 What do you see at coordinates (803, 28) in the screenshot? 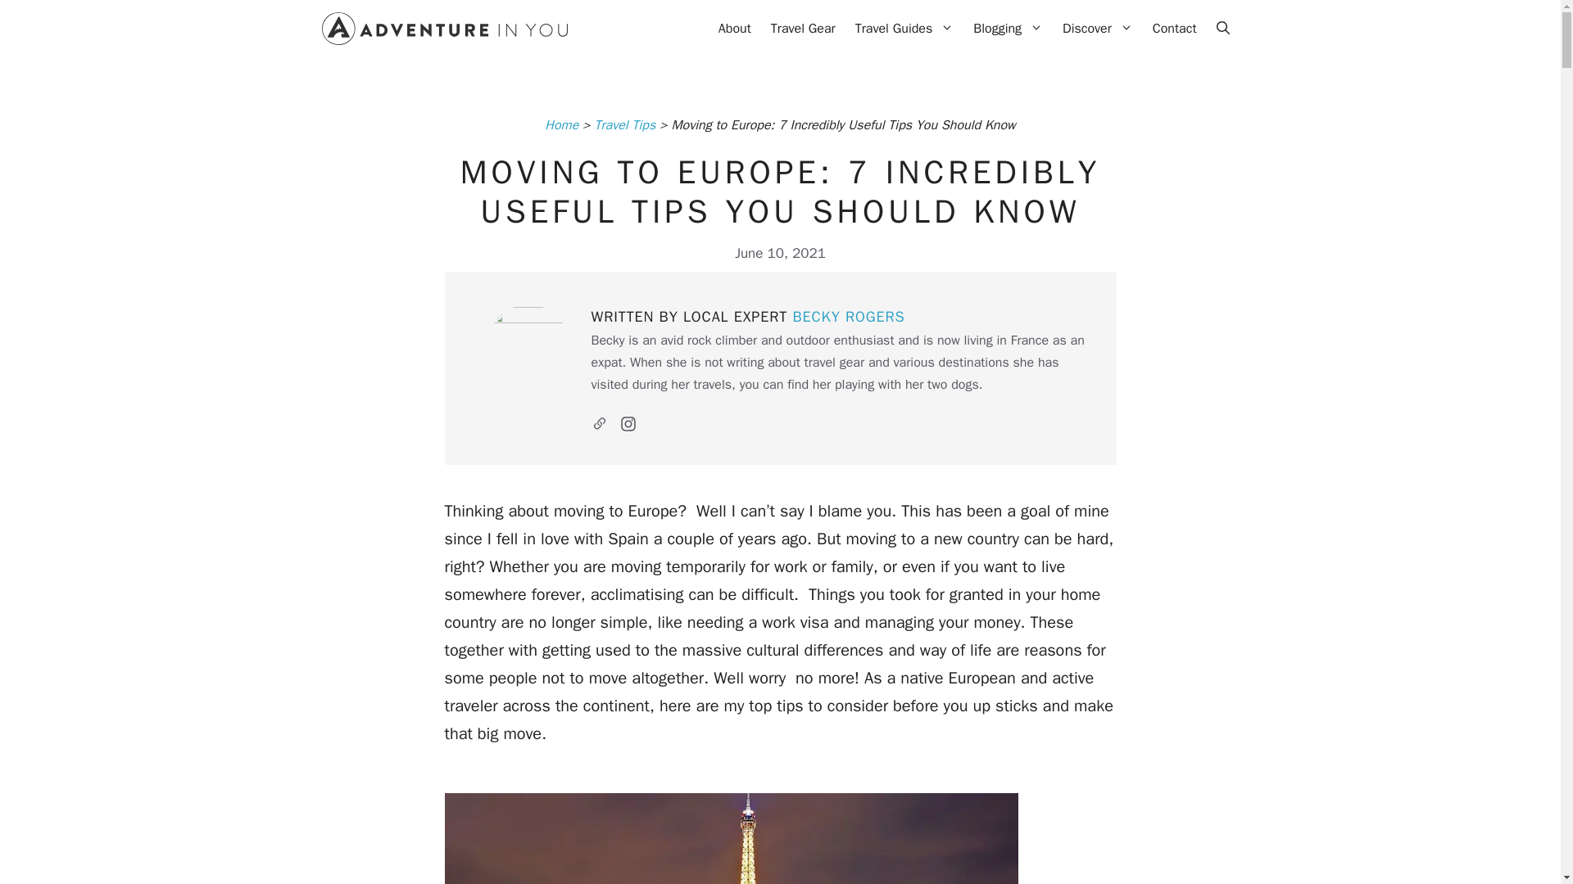
I see `Travel Gear` at bounding box center [803, 28].